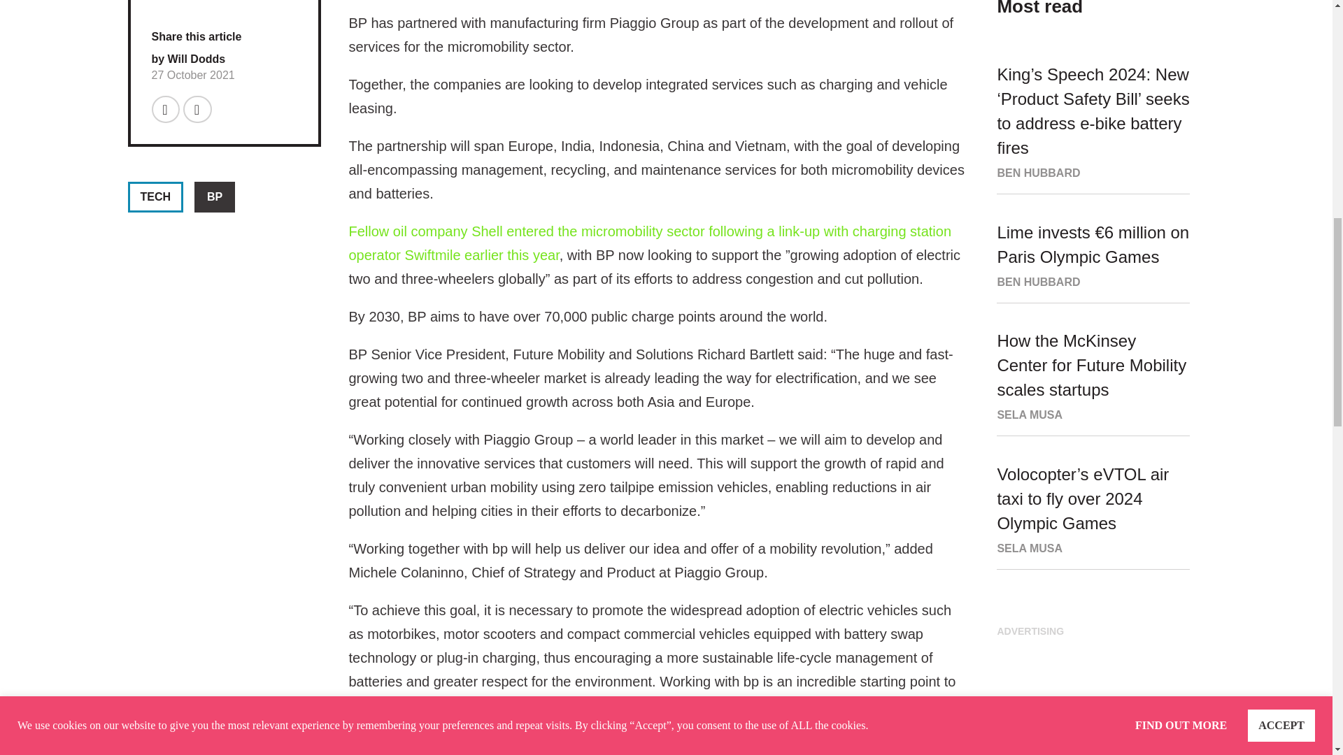 The height and width of the screenshot is (755, 1343). What do you see at coordinates (1038, 281) in the screenshot?
I see `BEN HUBBARD` at bounding box center [1038, 281].